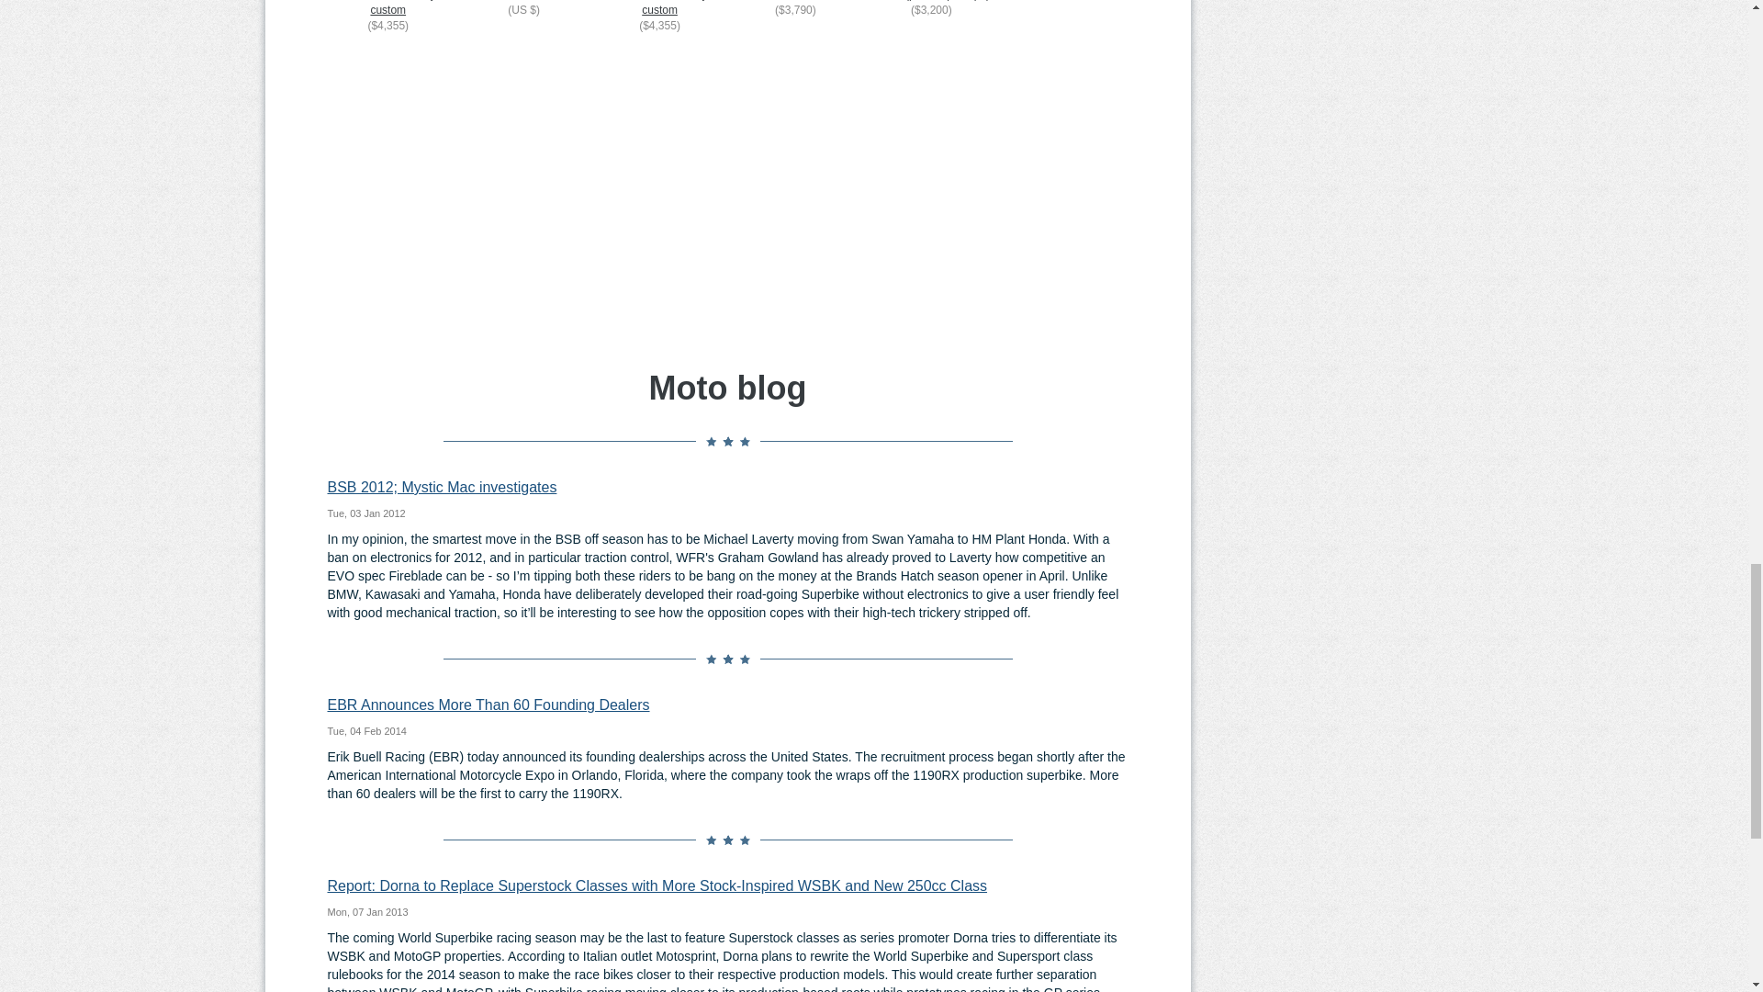 Image resolution: width=1763 pixels, height=992 pixels. Describe the element at coordinates (387, 9) in the screenshot. I see `27535 used 2000 kawasaki 1500 fully custom` at that location.